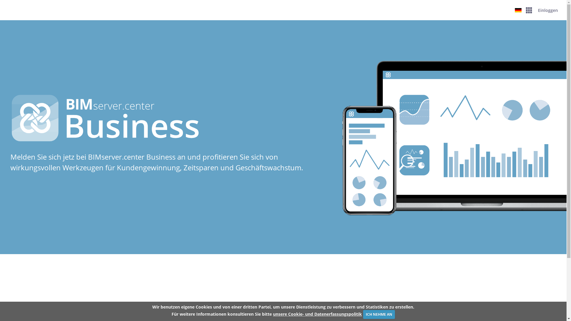 This screenshot has height=321, width=571. Describe the element at coordinates (379, 314) in the screenshot. I see `ICH NEHME AN` at that location.